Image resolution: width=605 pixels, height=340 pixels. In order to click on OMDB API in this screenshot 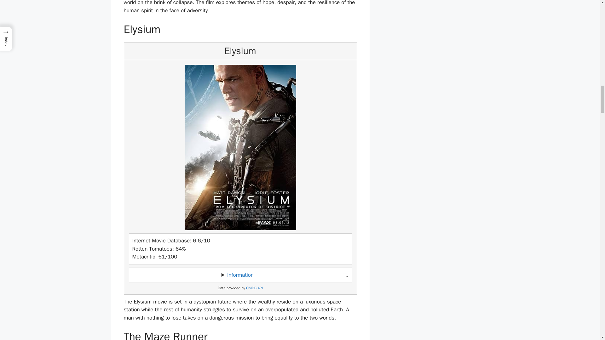, I will do `click(254, 288)`.